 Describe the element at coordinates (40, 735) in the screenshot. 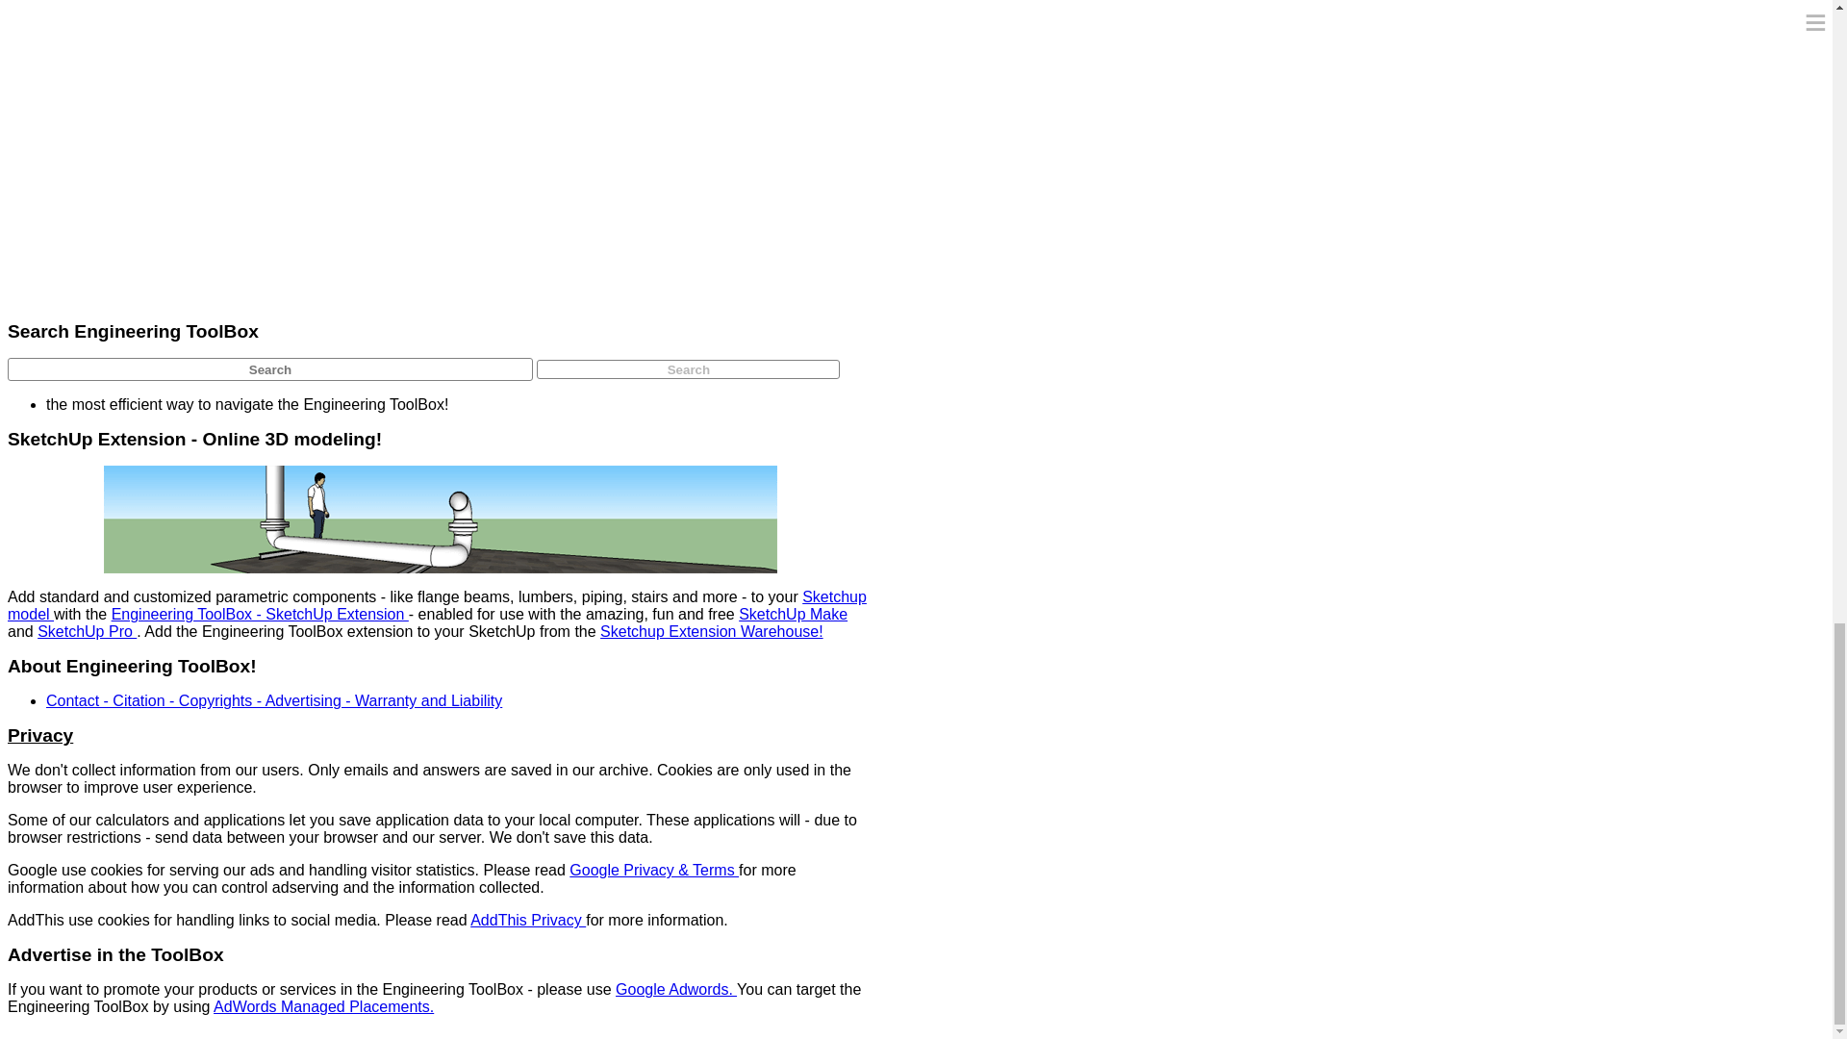

I see `Privacy` at that location.